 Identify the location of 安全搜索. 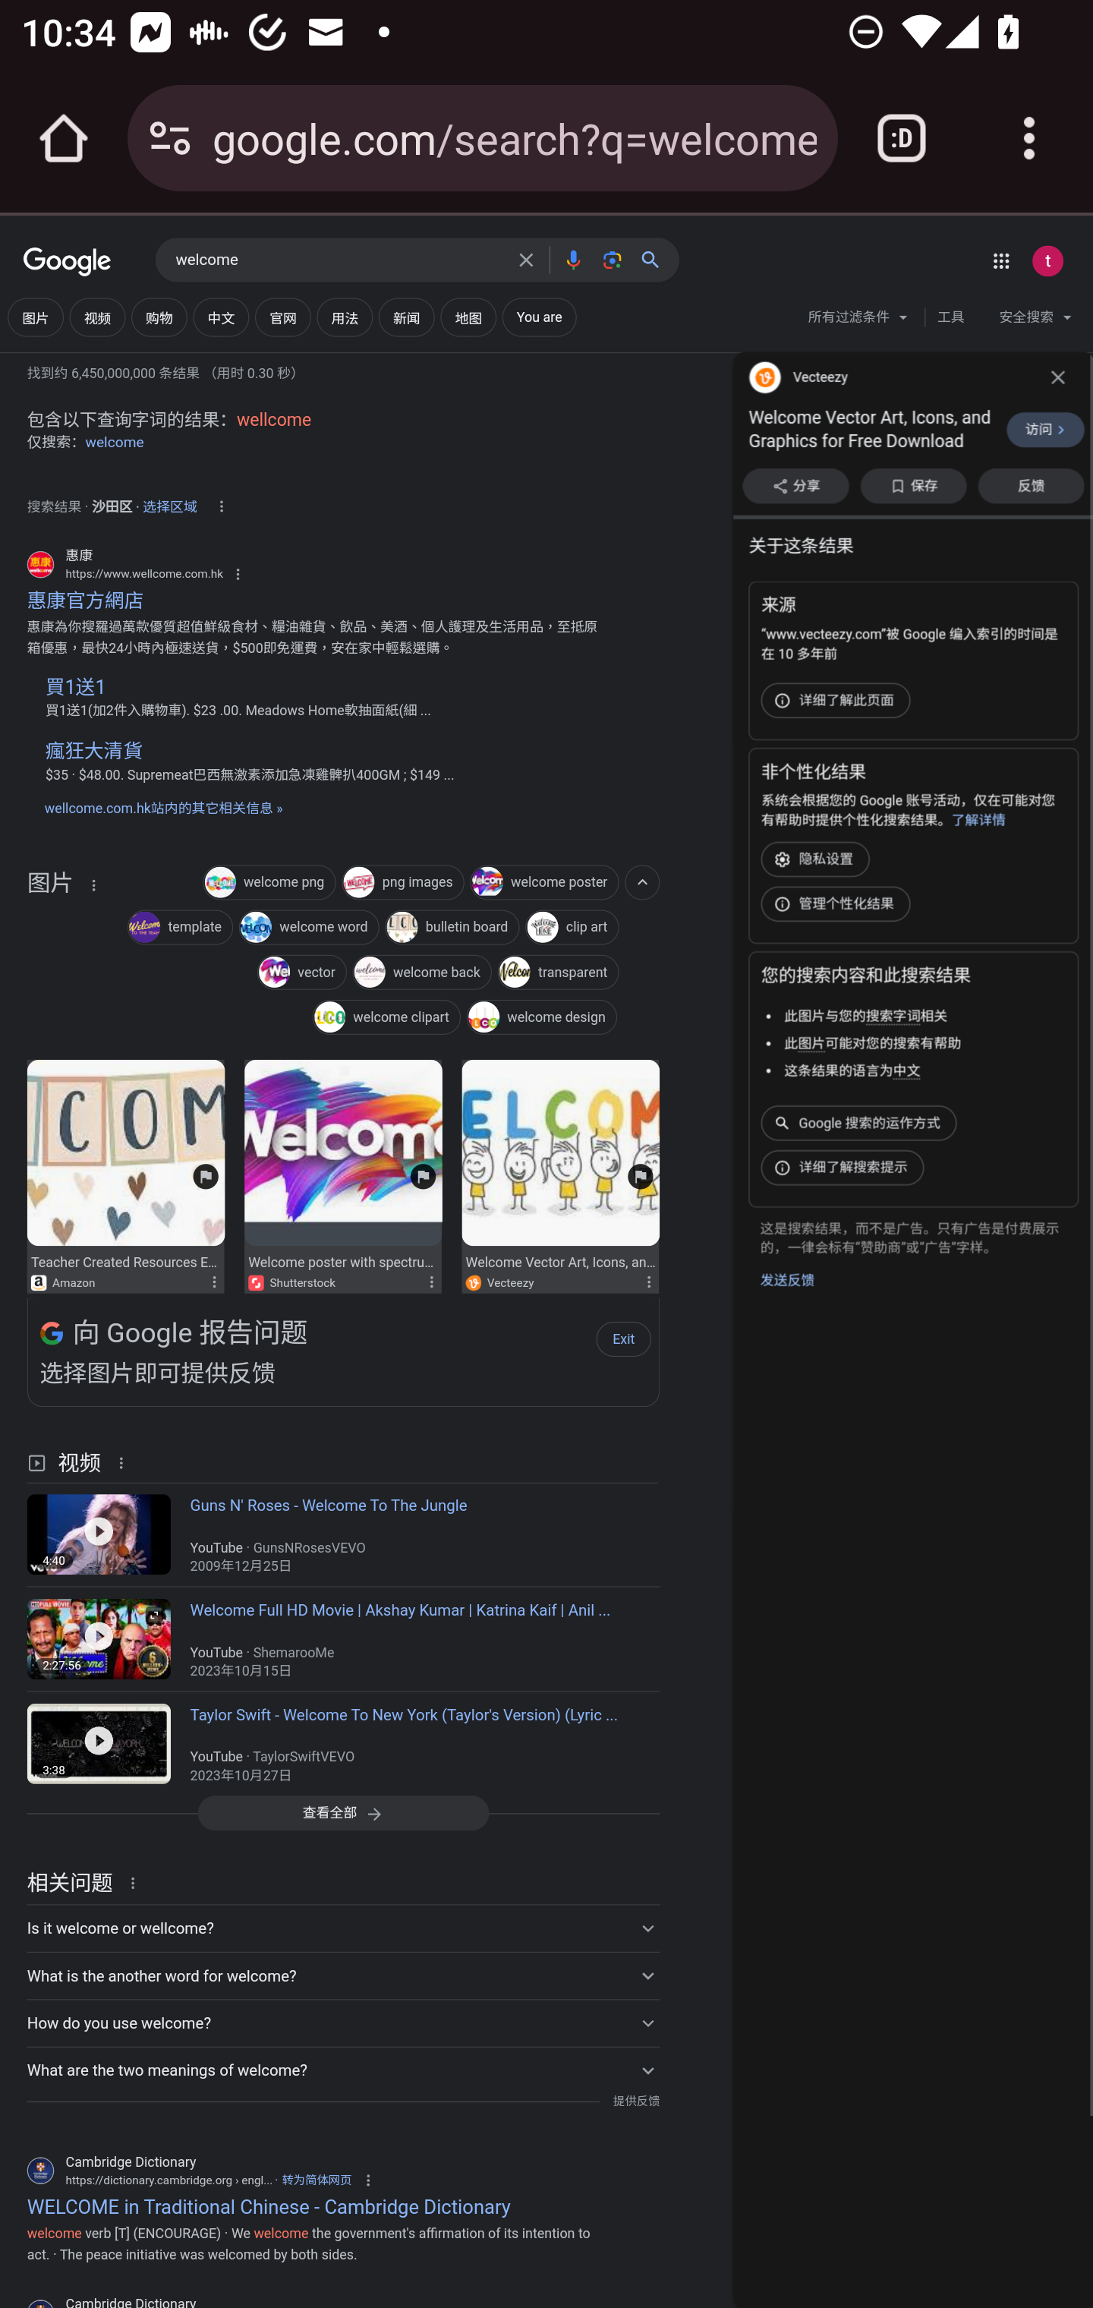
(1035, 320).